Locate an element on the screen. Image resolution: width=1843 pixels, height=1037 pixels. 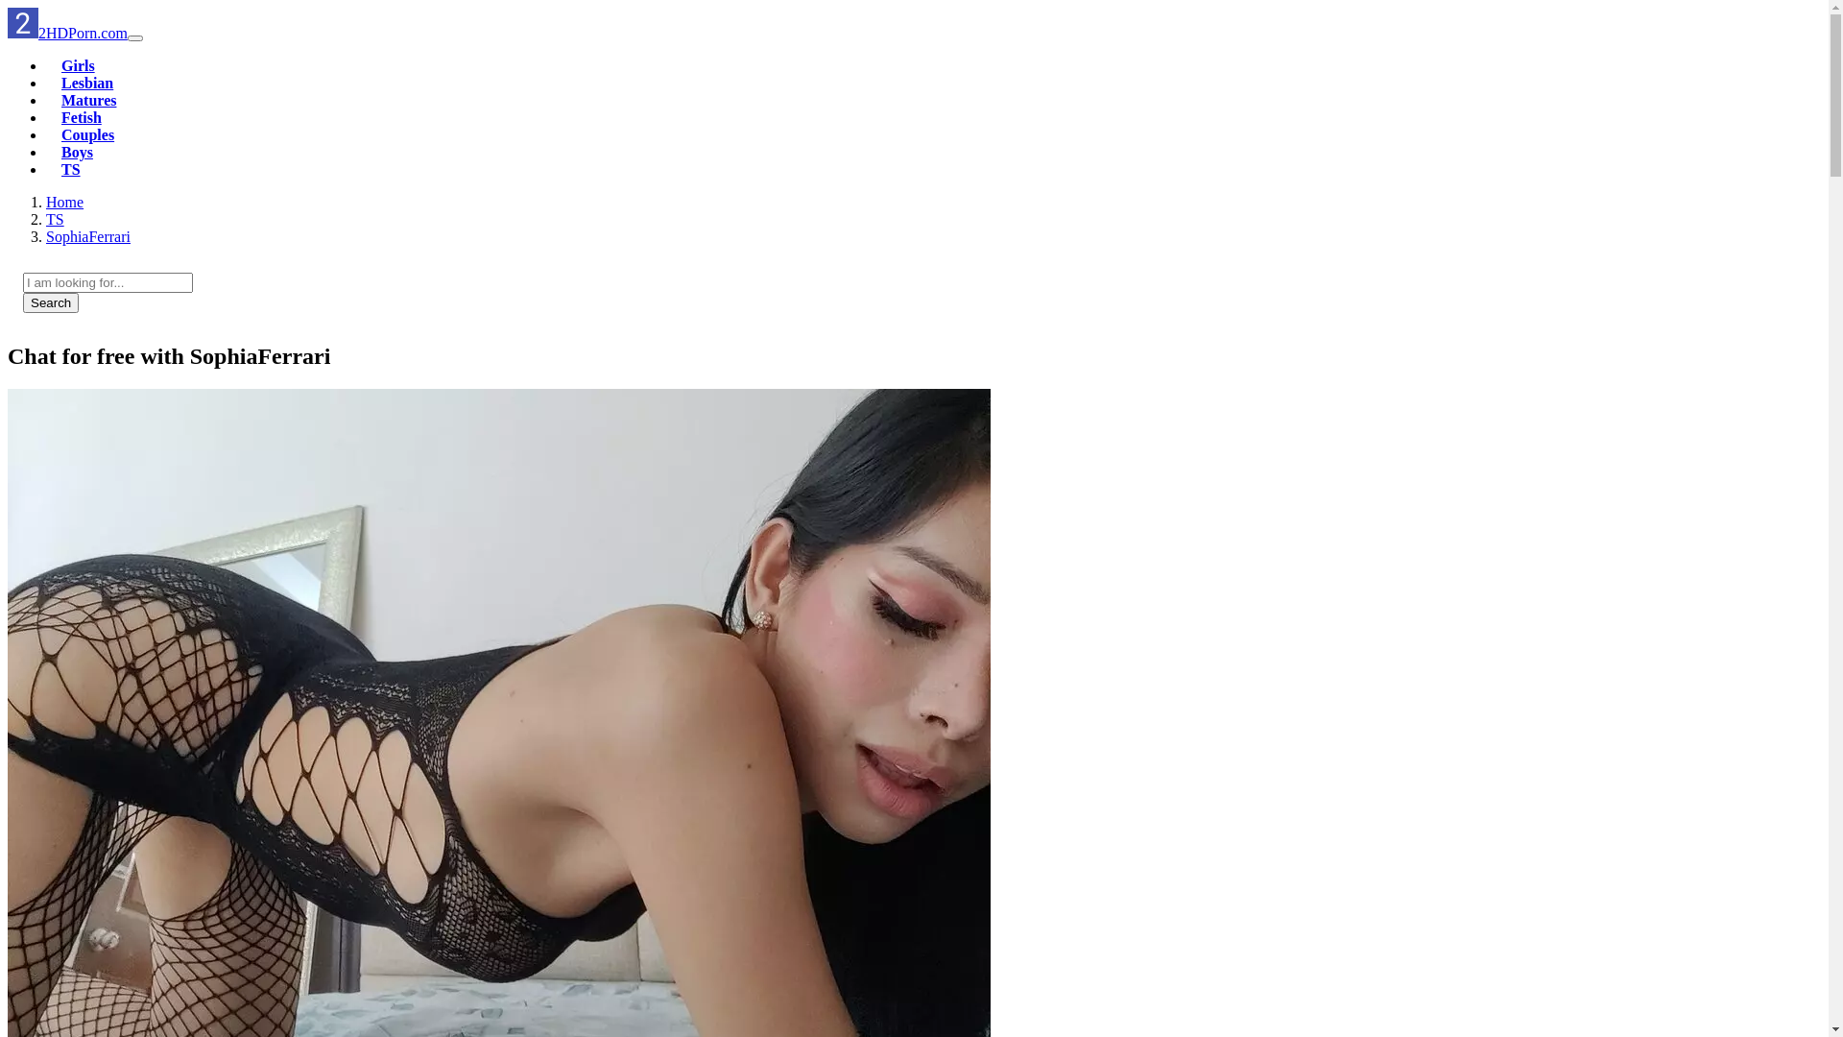
Girls is located at coordinates (79, 65).